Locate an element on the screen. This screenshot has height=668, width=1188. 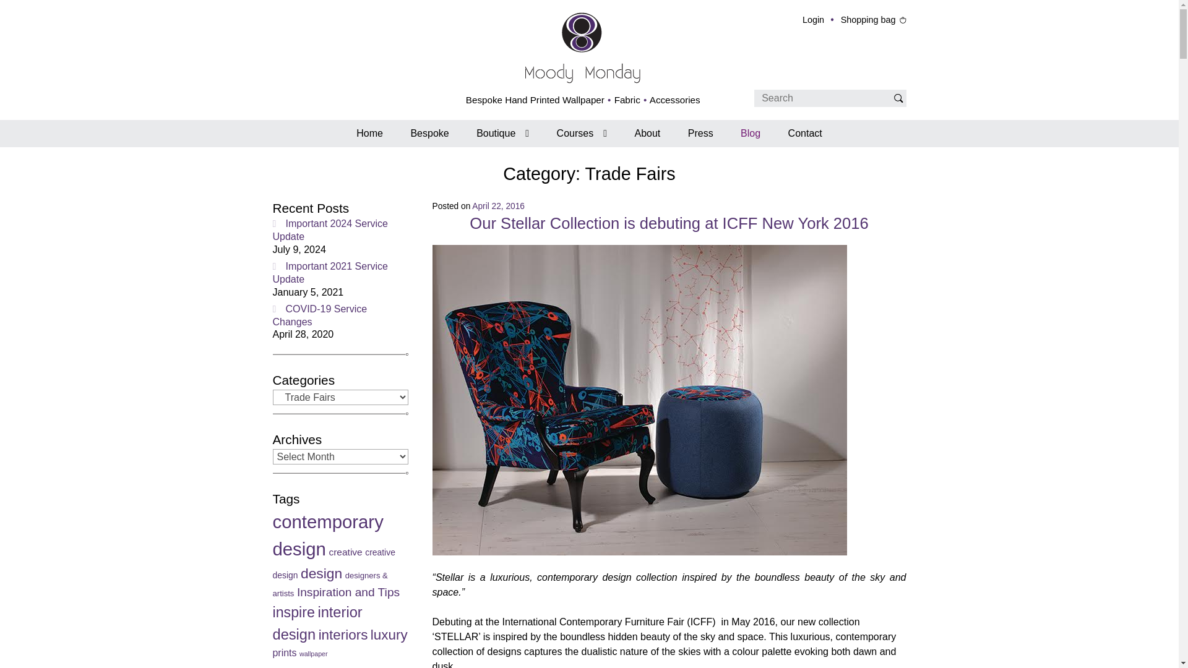
Courses is located at coordinates (582, 134).